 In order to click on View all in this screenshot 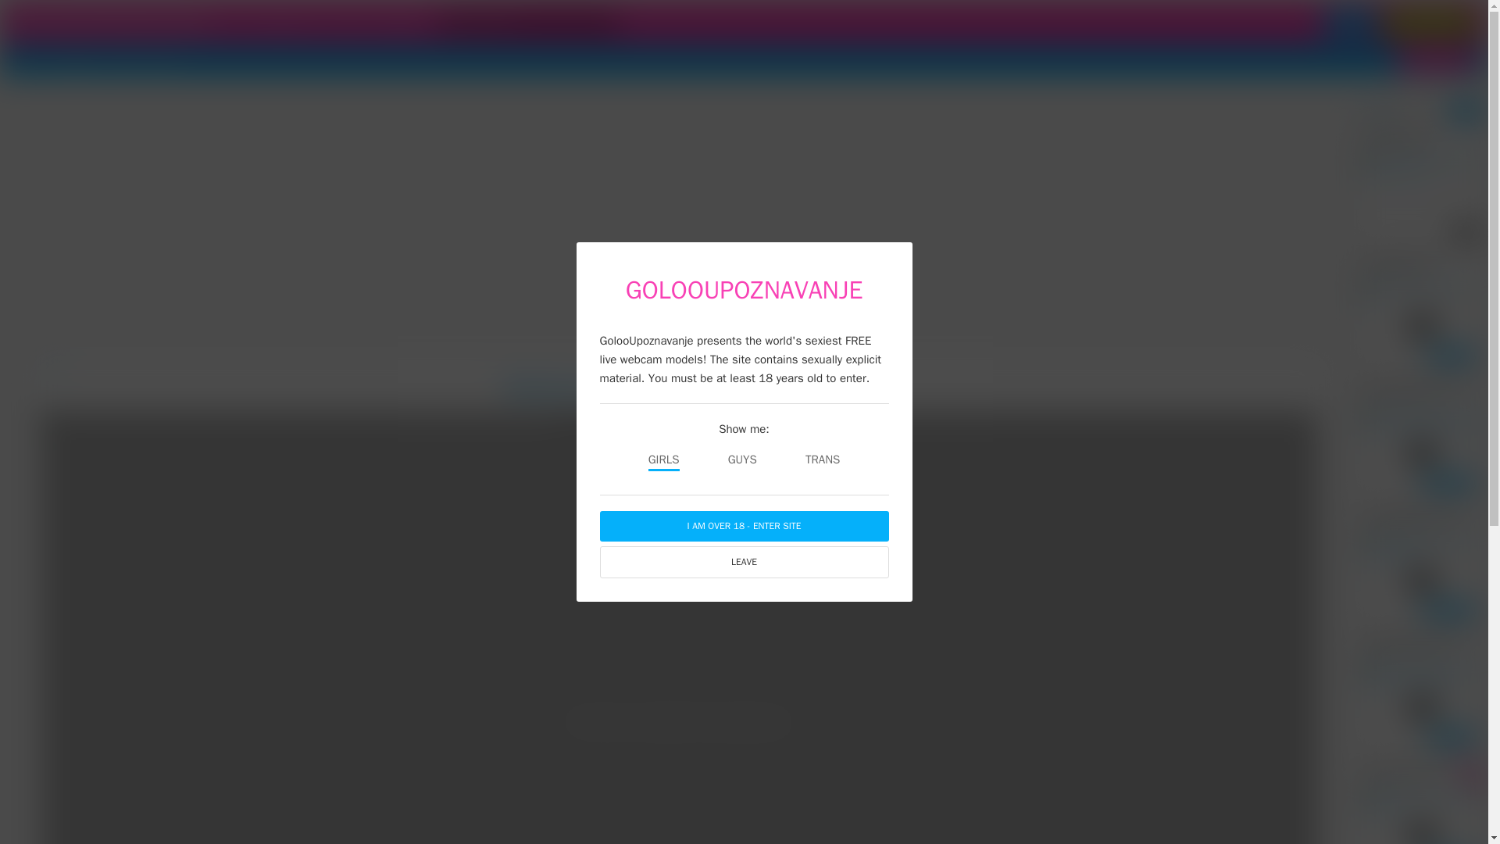, I will do `click(1466, 111)`.